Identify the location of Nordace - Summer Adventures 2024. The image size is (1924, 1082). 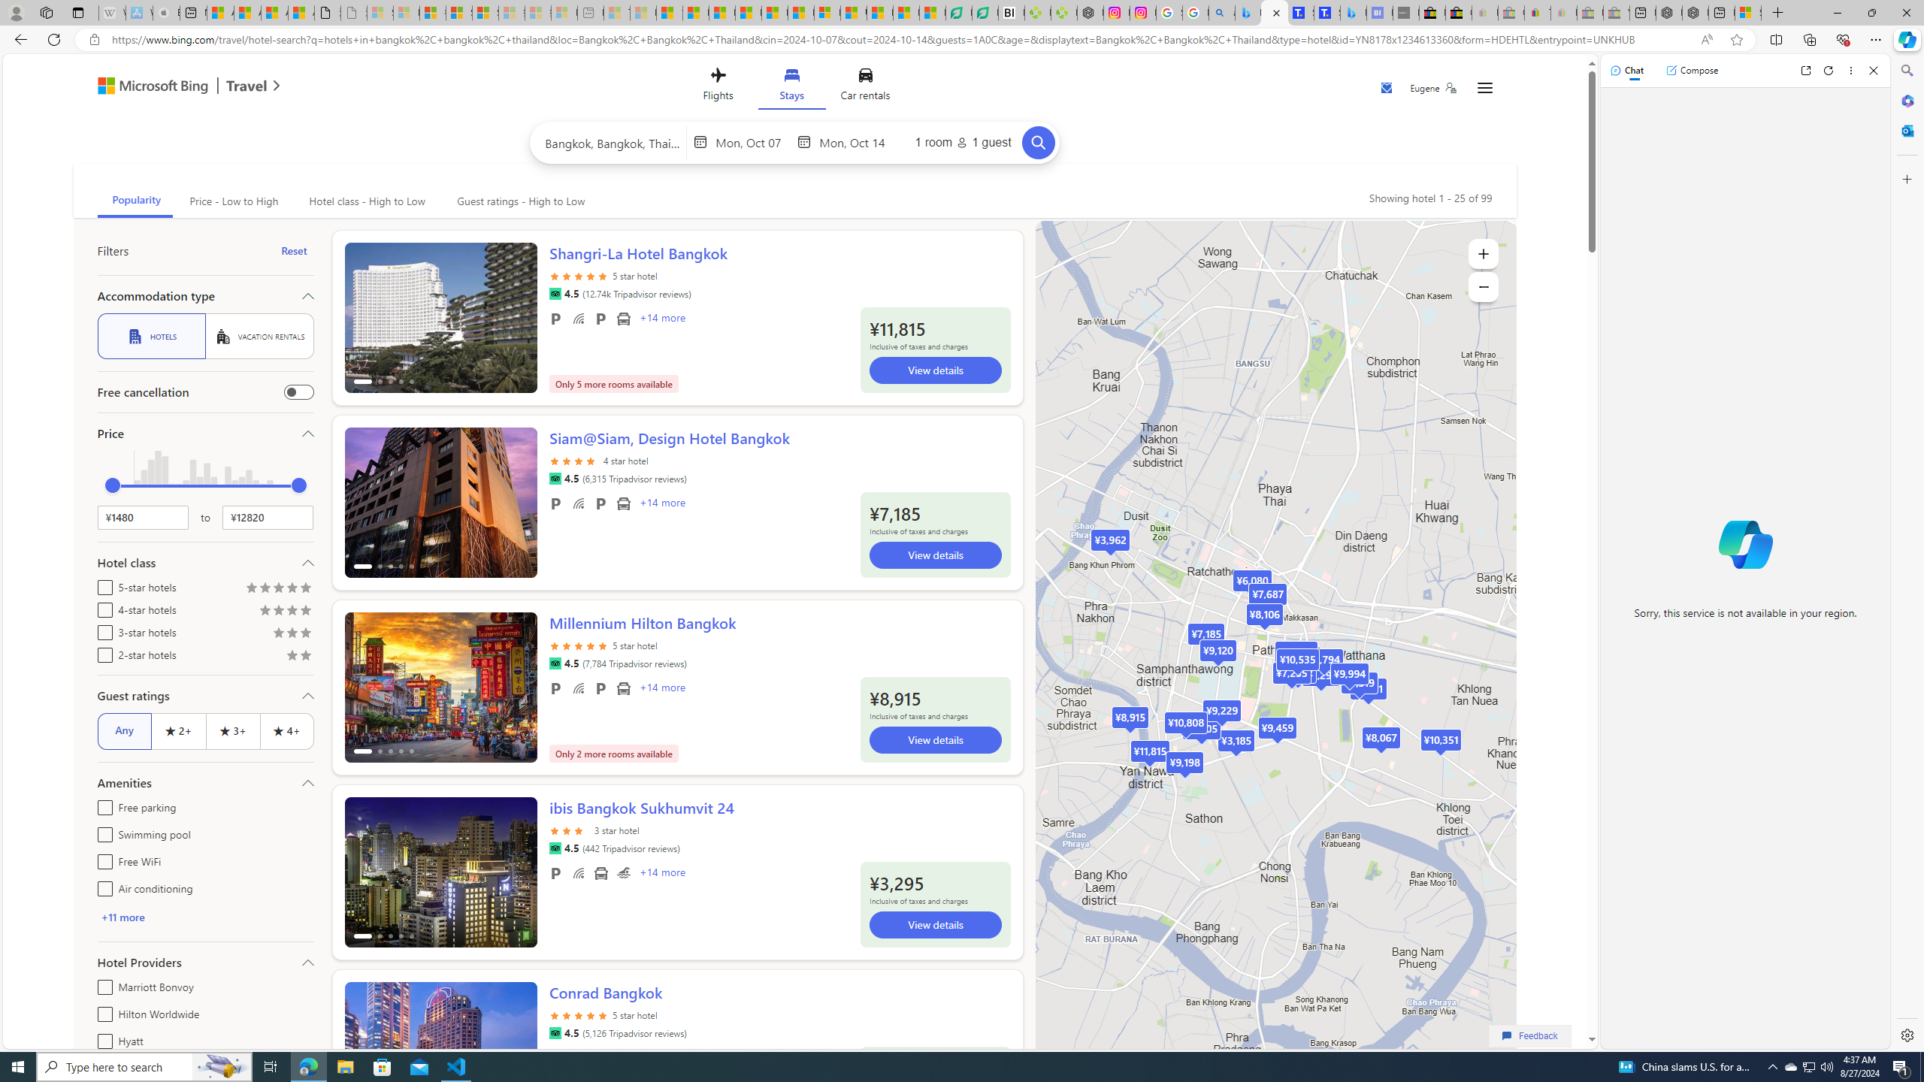
(1694, 13).